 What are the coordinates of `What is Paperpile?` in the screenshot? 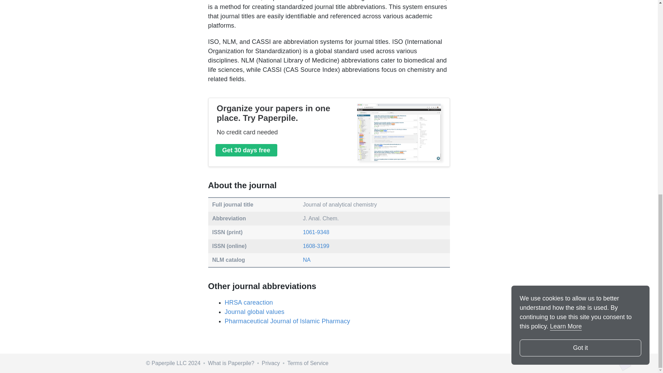 It's located at (231, 363).